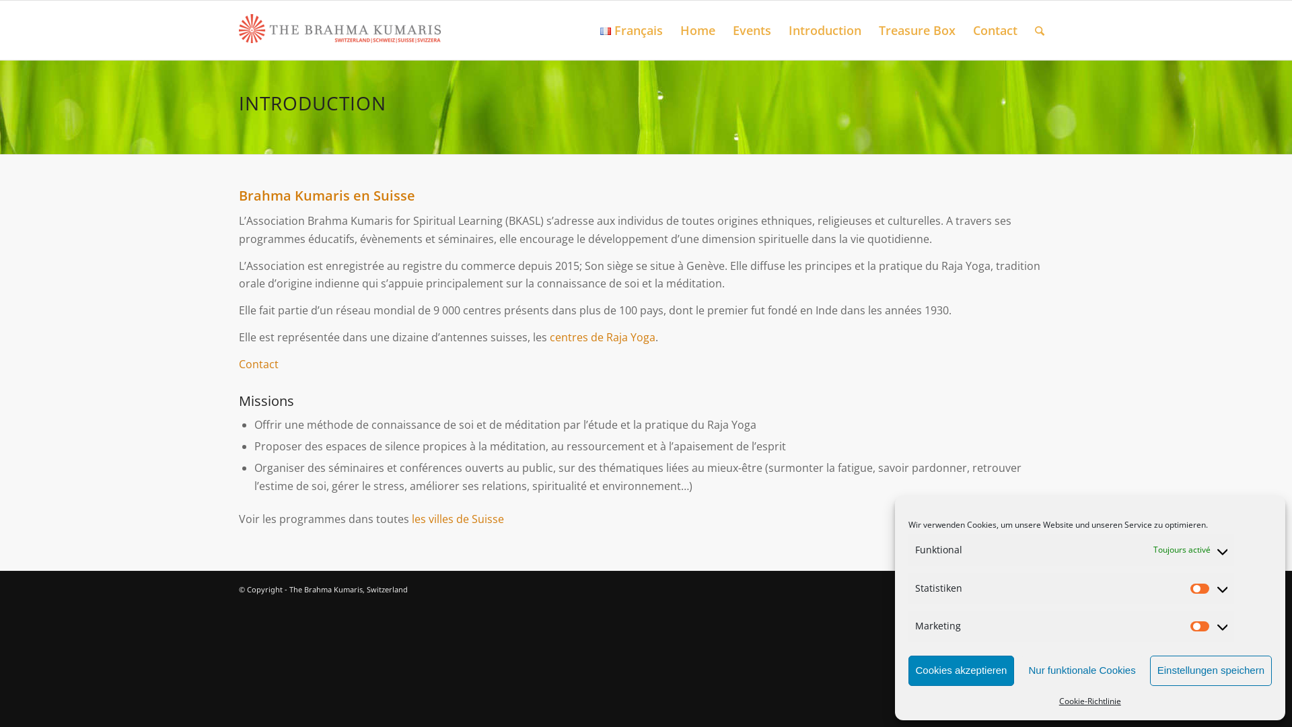 The width and height of the screenshot is (1292, 727). I want to click on Introduction, so click(825, 30).